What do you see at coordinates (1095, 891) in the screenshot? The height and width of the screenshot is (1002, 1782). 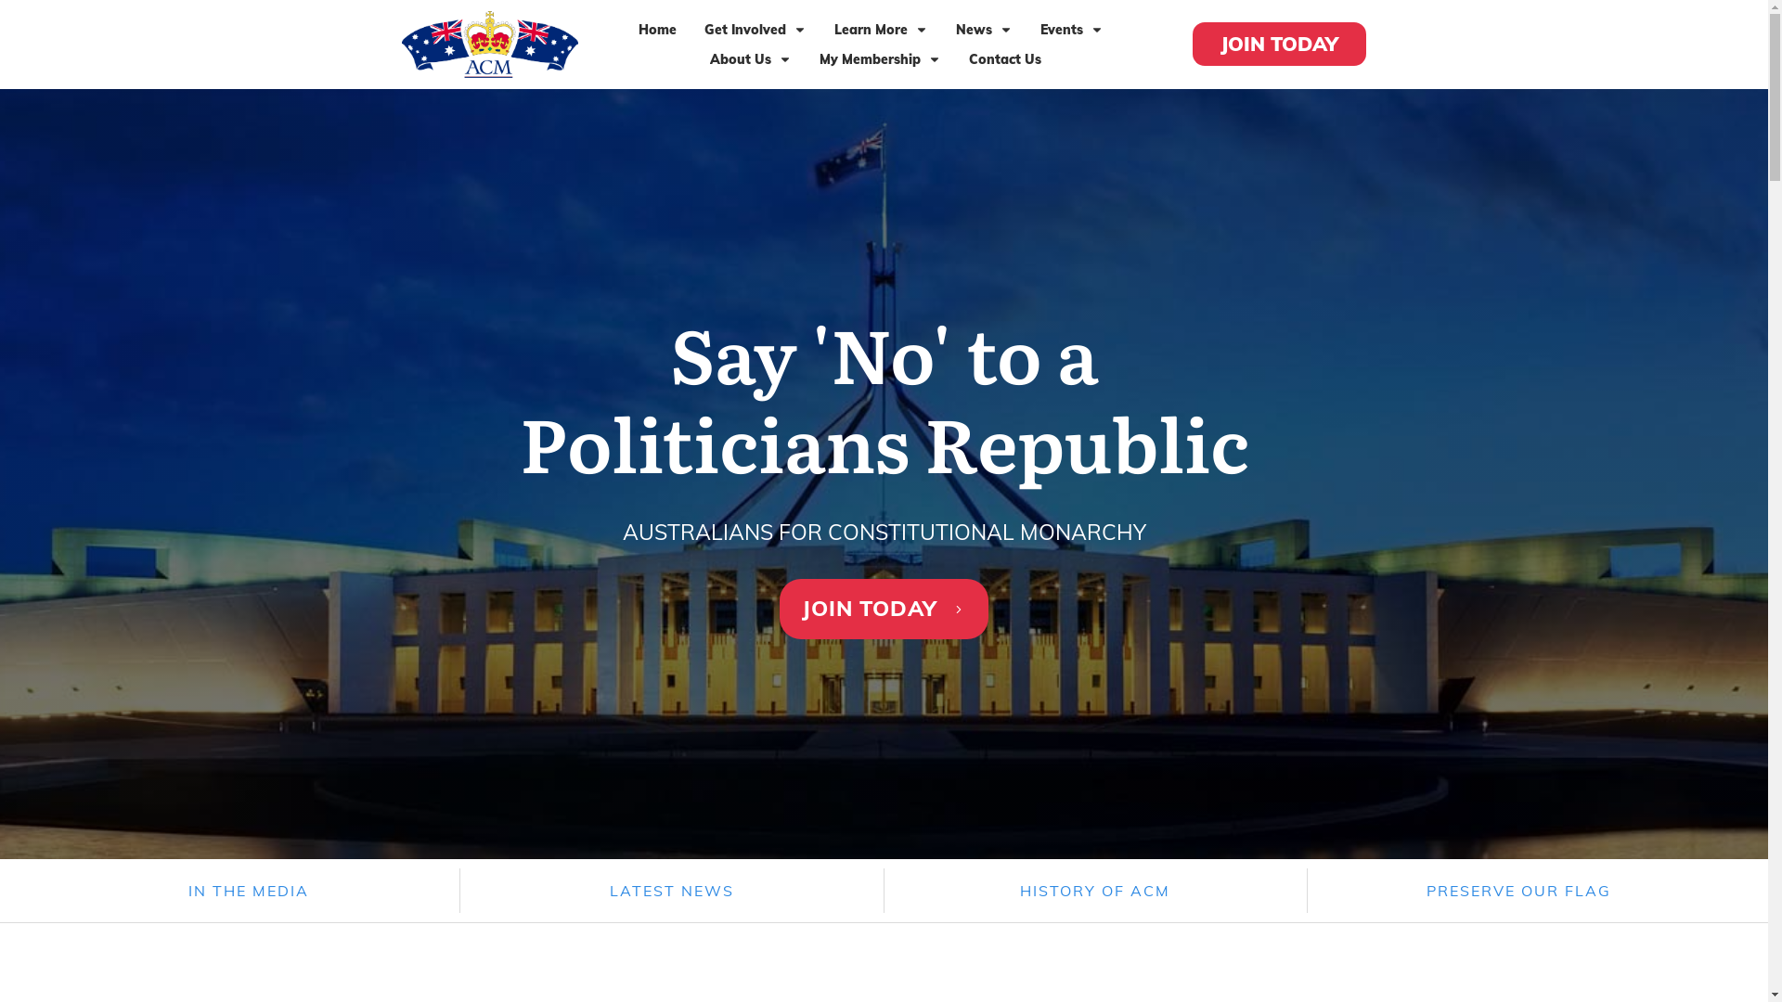 I see `HISTORY OF ACM` at bounding box center [1095, 891].